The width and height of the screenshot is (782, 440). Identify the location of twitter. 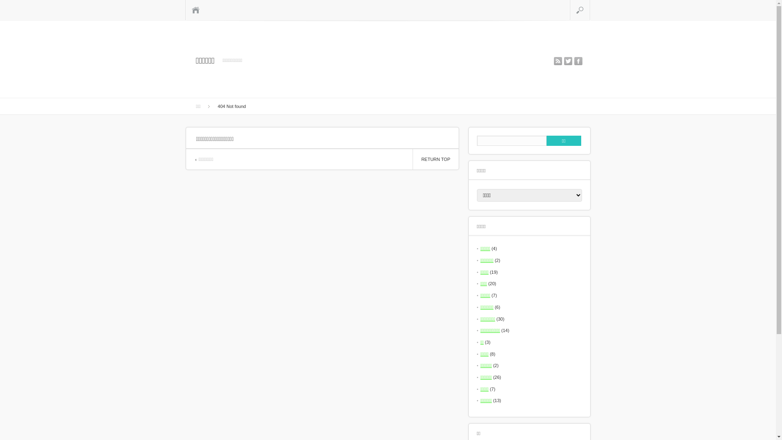
(568, 61).